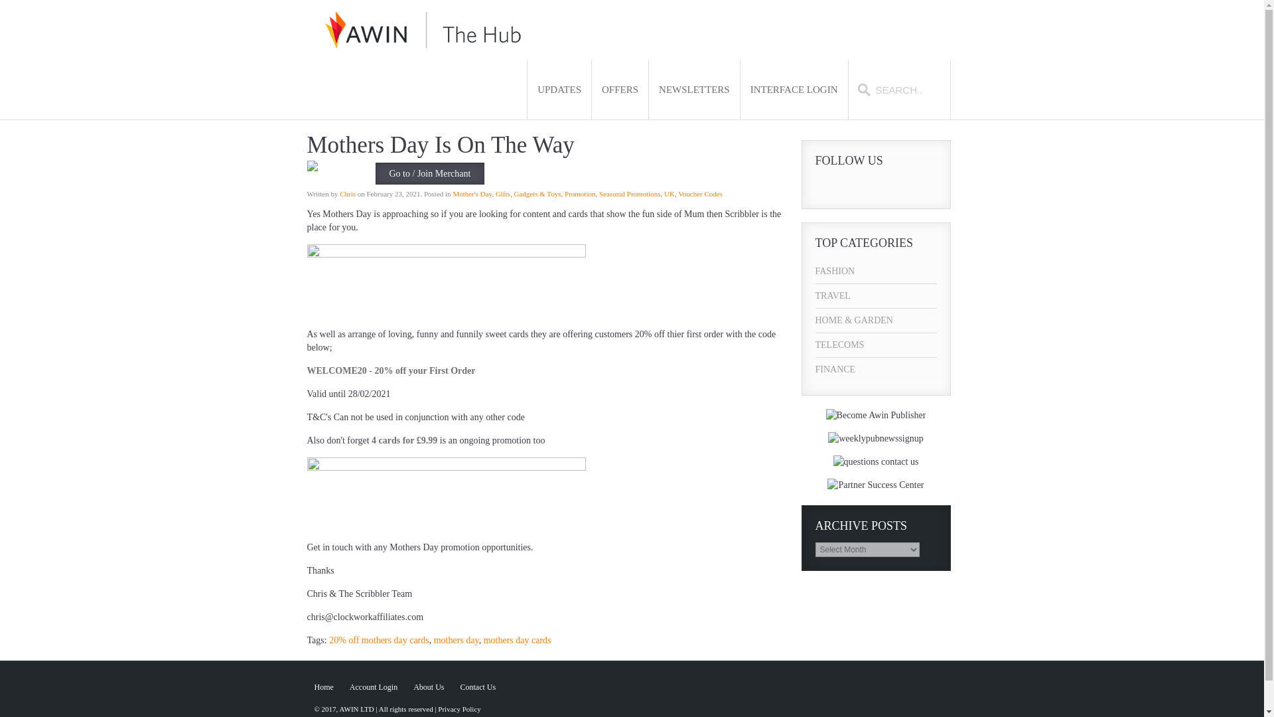 The height and width of the screenshot is (717, 1274). What do you see at coordinates (559, 90) in the screenshot?
I see `UPDATES` at bounding box center [559, 90].